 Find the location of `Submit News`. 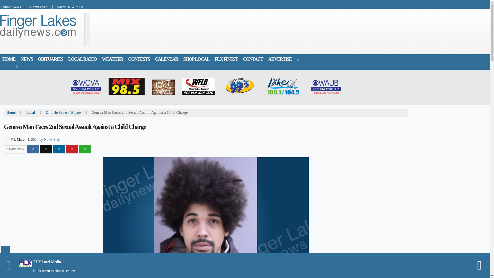

Submit News is located at coordinates (12, 7).